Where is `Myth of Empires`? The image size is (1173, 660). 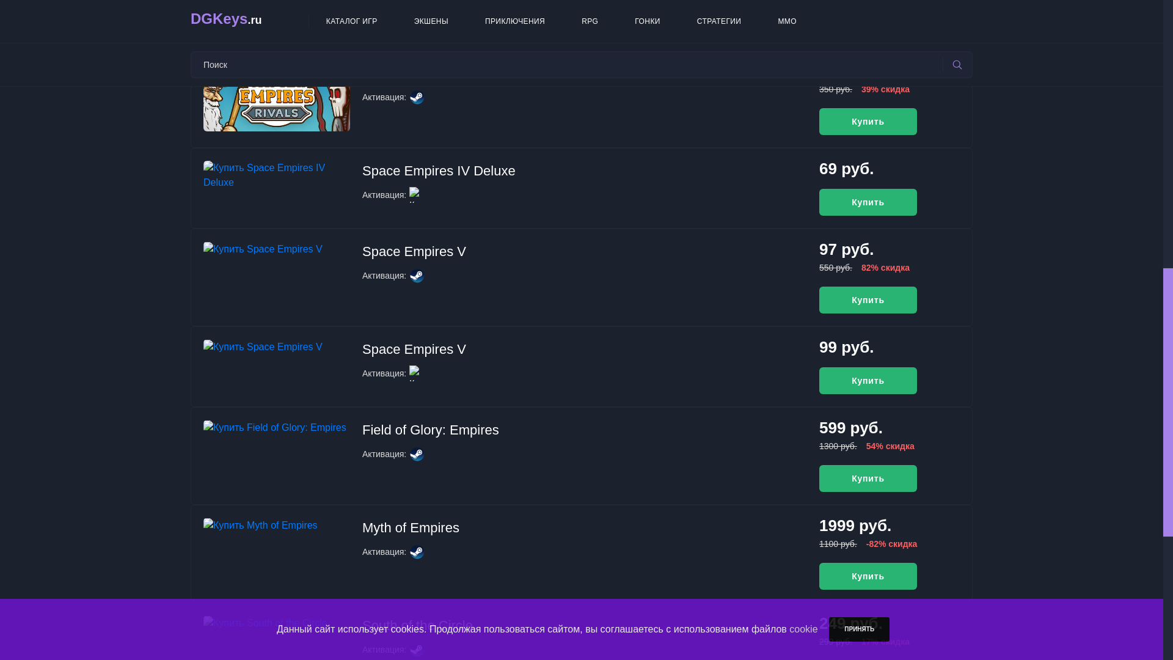 Myth of Empires is located at coordinates (411, 527).